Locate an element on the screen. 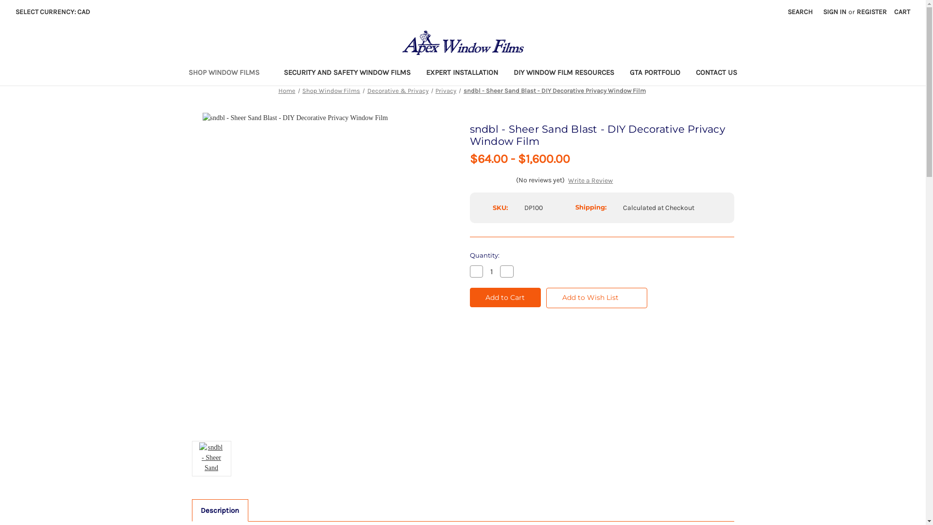 The height and width of the screenshot is (525, 933). EXPERT INSTALLATION is located at coordinates (462, 74).